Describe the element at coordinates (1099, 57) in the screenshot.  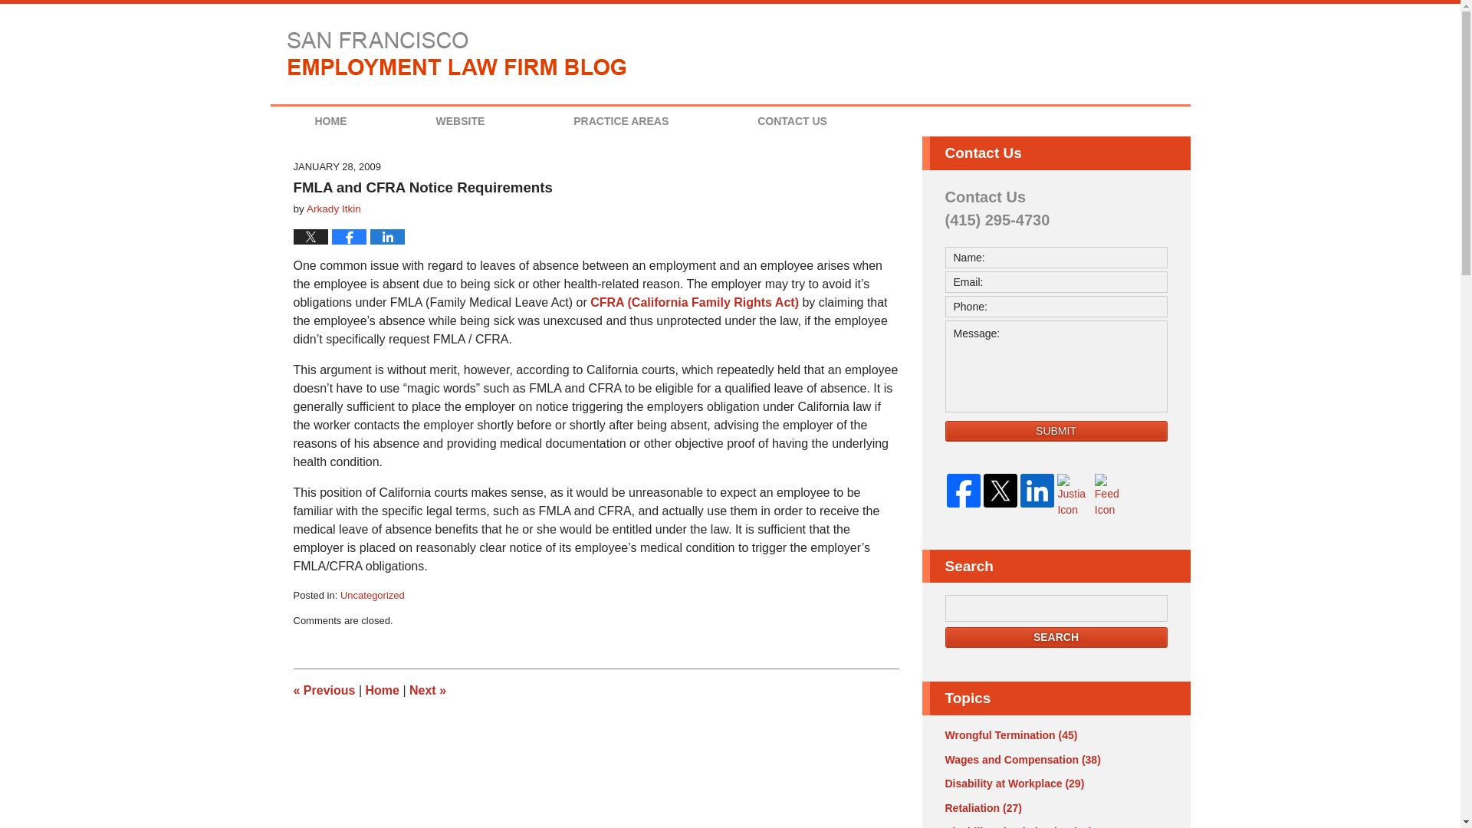
I see `Published By The Law Office of Arkady Itkin` at that location.